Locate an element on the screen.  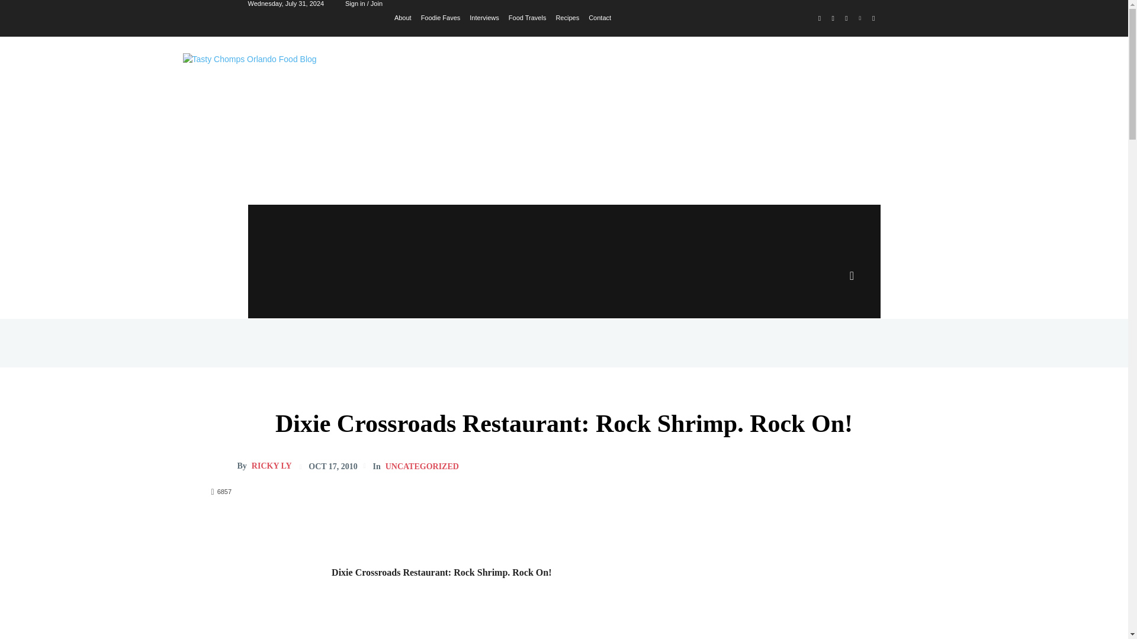
Youtube is located at coordinates (873, 19).